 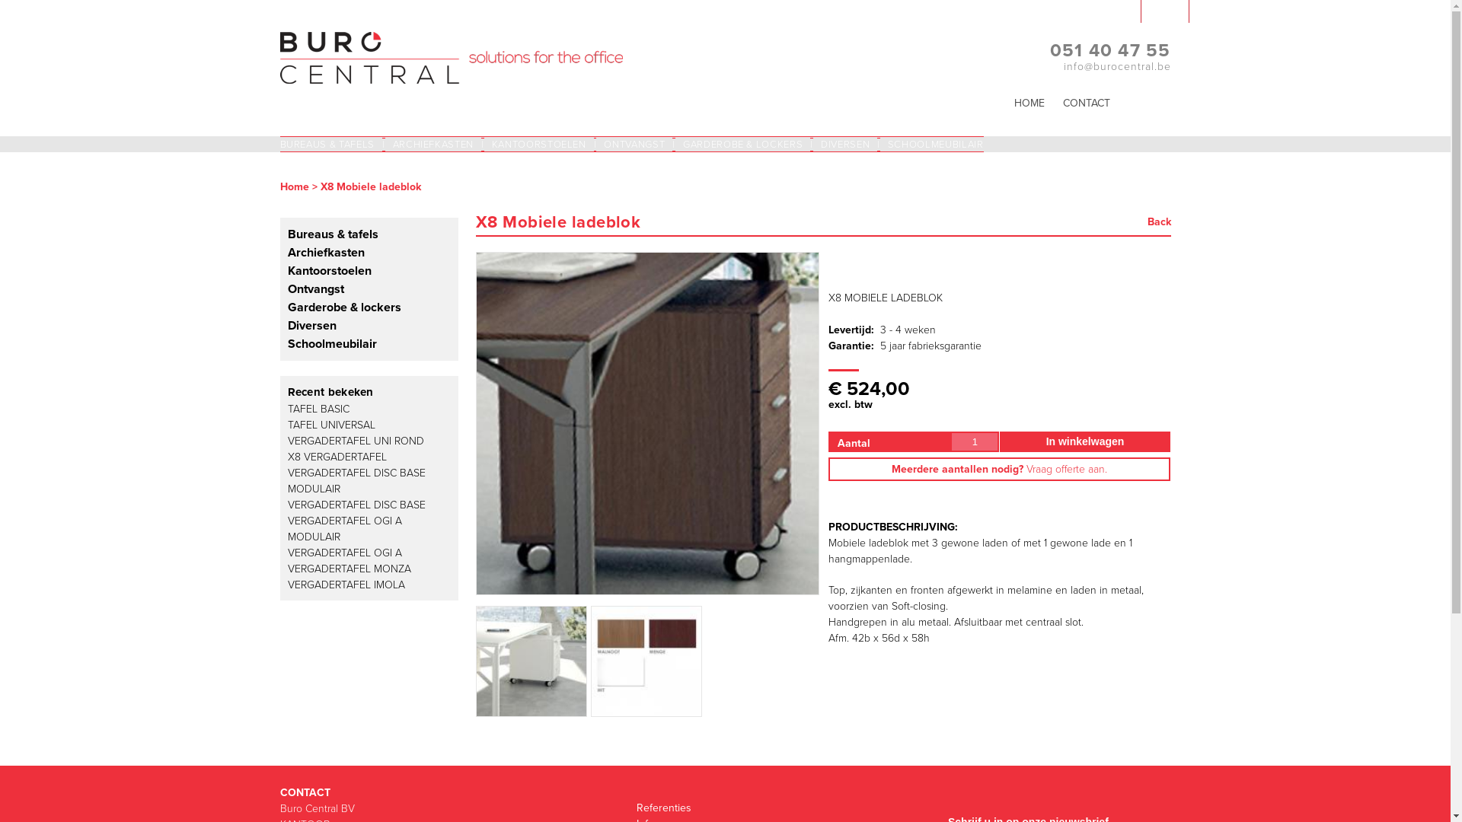 What do you see at coordinates (1029, 104) in the screenshot?
I see `HOME` at bounding box center [1029, 104].